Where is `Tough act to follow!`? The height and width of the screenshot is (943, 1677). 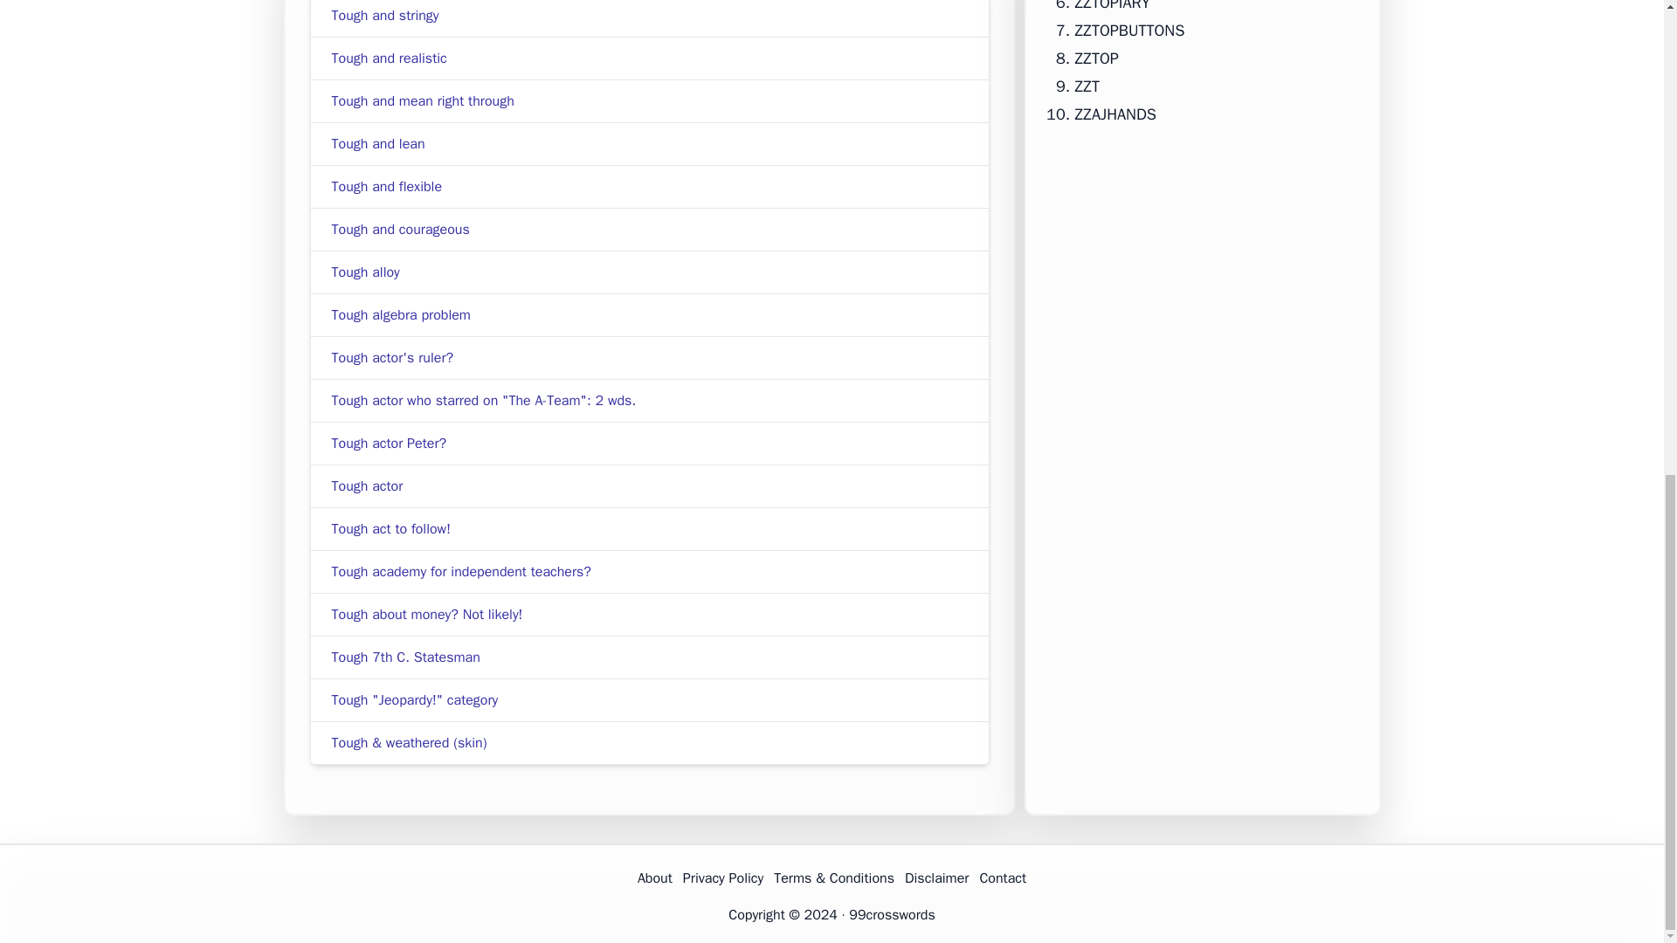
Tough act to follow! is located at coordinates (391, 529).